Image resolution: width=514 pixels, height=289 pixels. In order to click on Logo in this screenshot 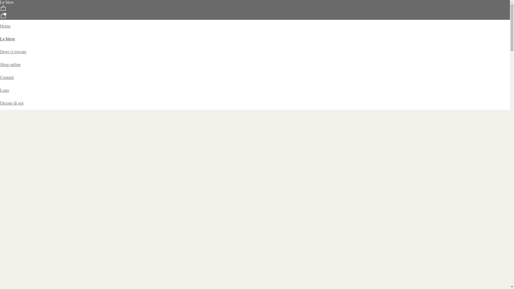, I will do `click(5, 90)`.